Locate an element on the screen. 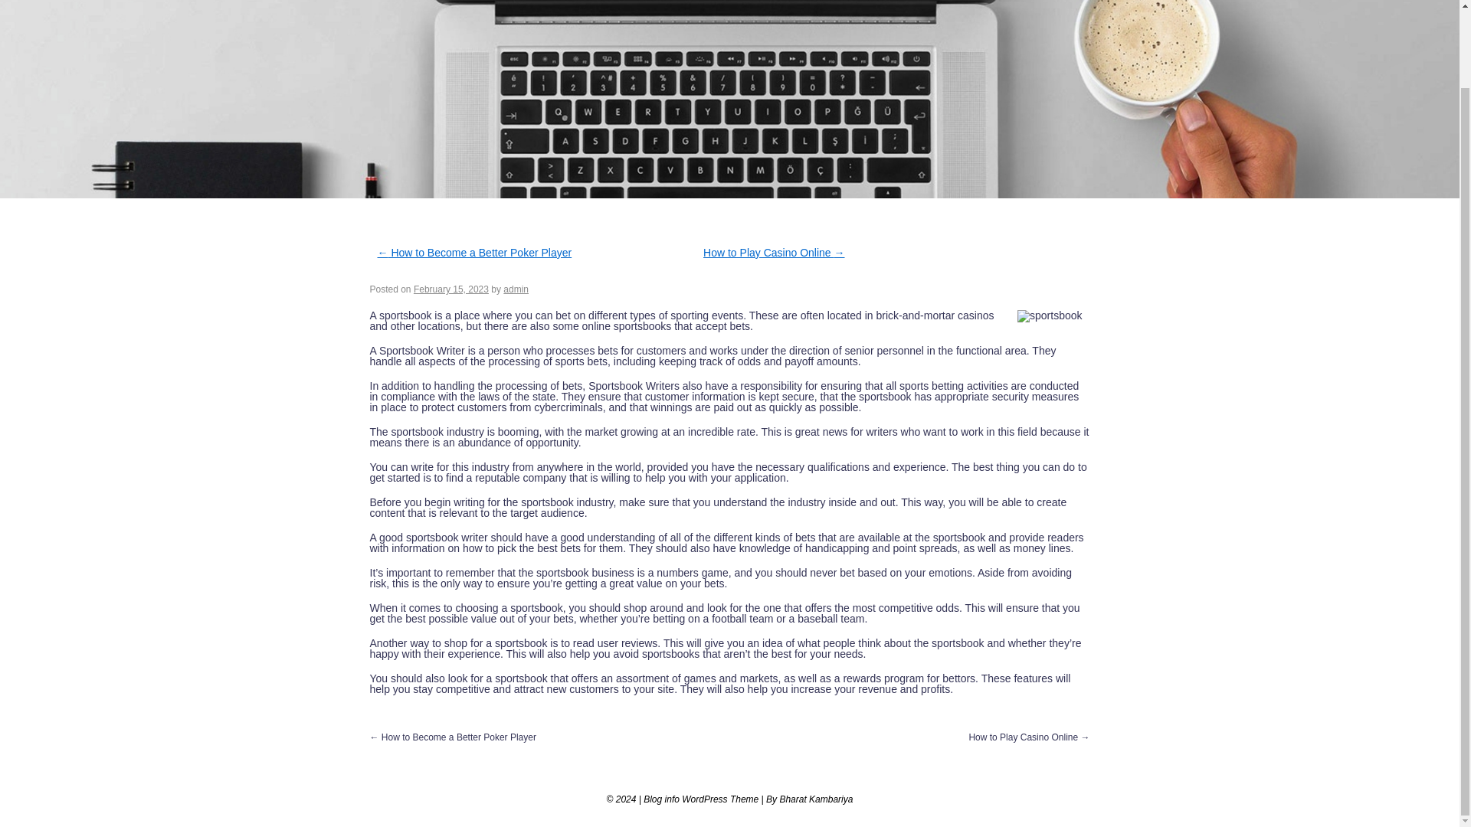 Image resolution: width=1471 pixels, height=827 pixels. 5:38 pm is located at coordinates (450, 289).